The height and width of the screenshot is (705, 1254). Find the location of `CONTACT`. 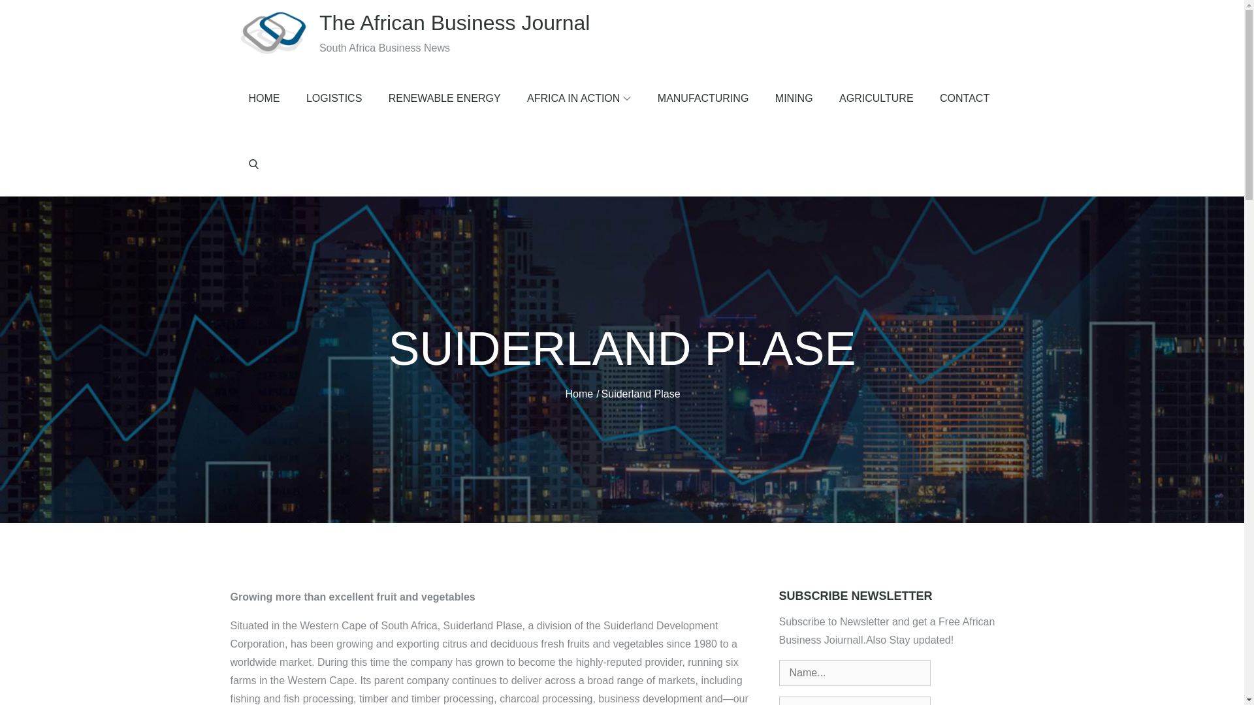

CONTACT is located at coordinates (964, 98).